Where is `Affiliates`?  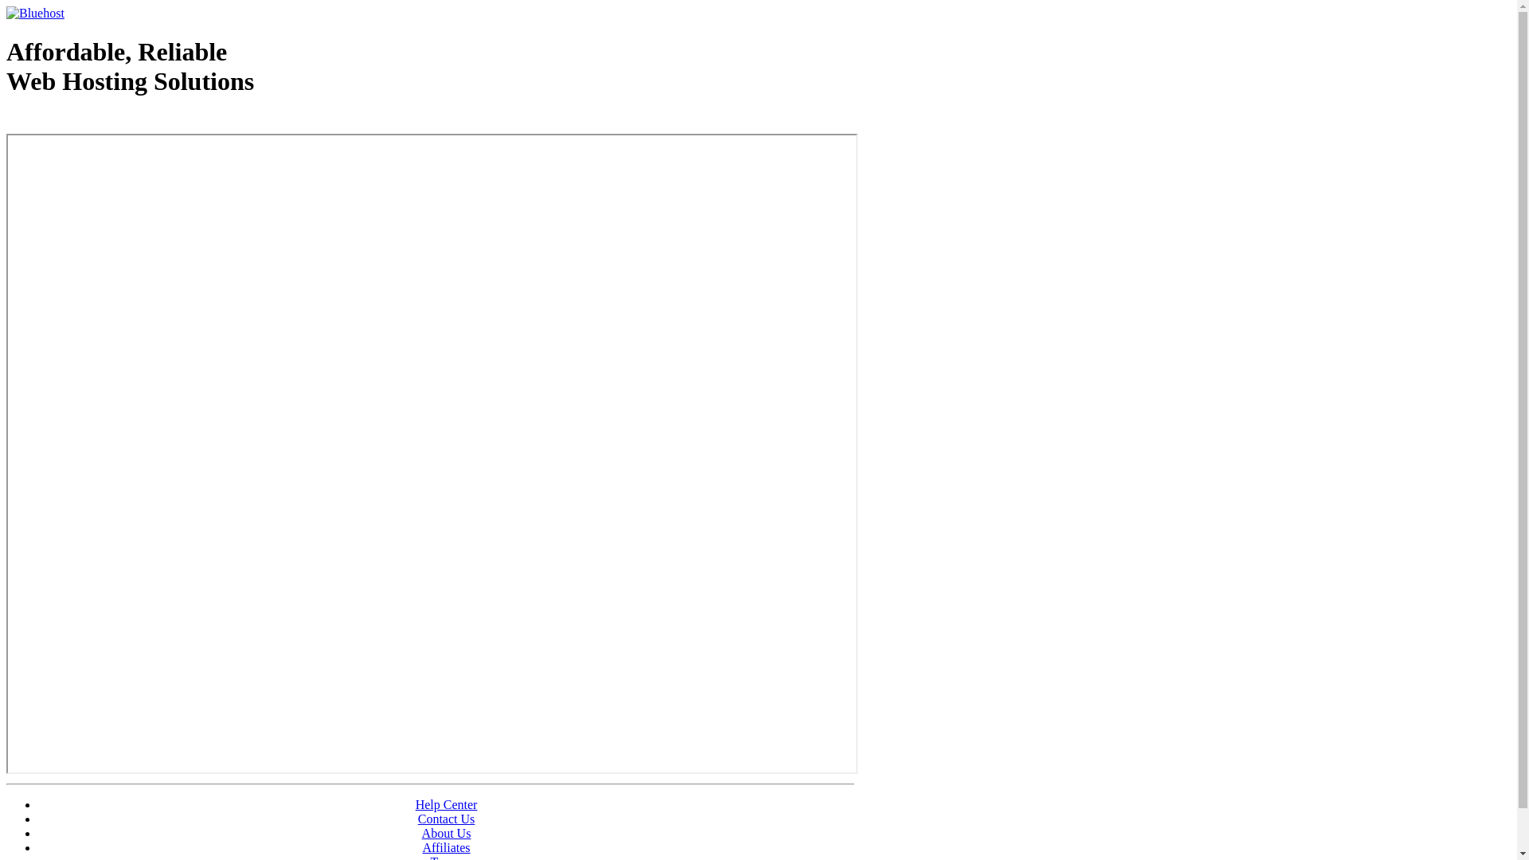
Affiliates is located at coordinates (446, 847).